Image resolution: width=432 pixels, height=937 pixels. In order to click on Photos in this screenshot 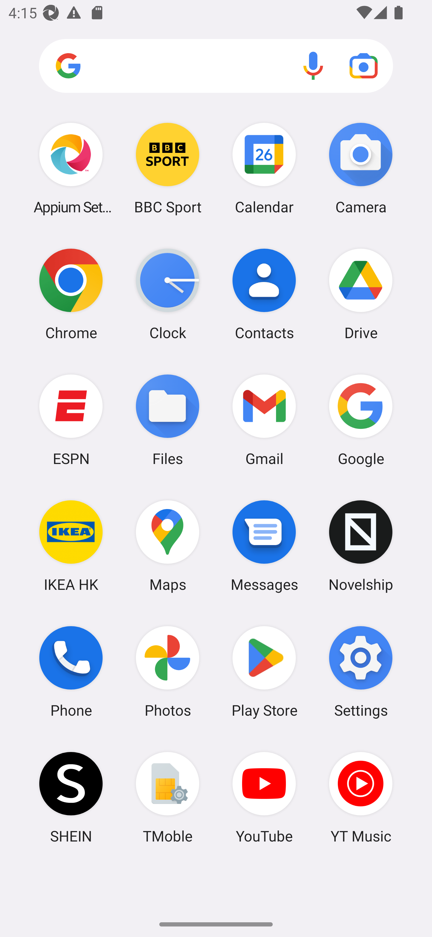, I will do `click(167, 672)`.